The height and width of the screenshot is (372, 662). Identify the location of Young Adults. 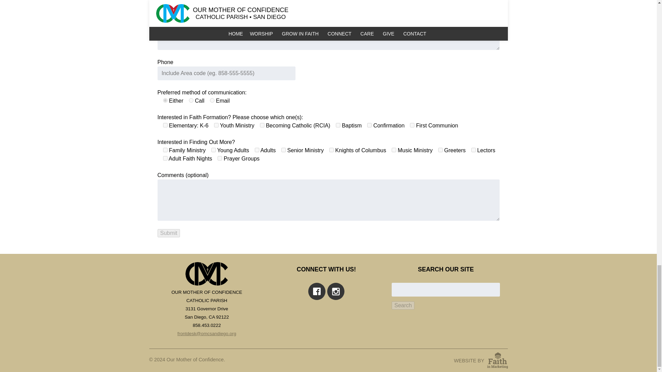
(213, 149).